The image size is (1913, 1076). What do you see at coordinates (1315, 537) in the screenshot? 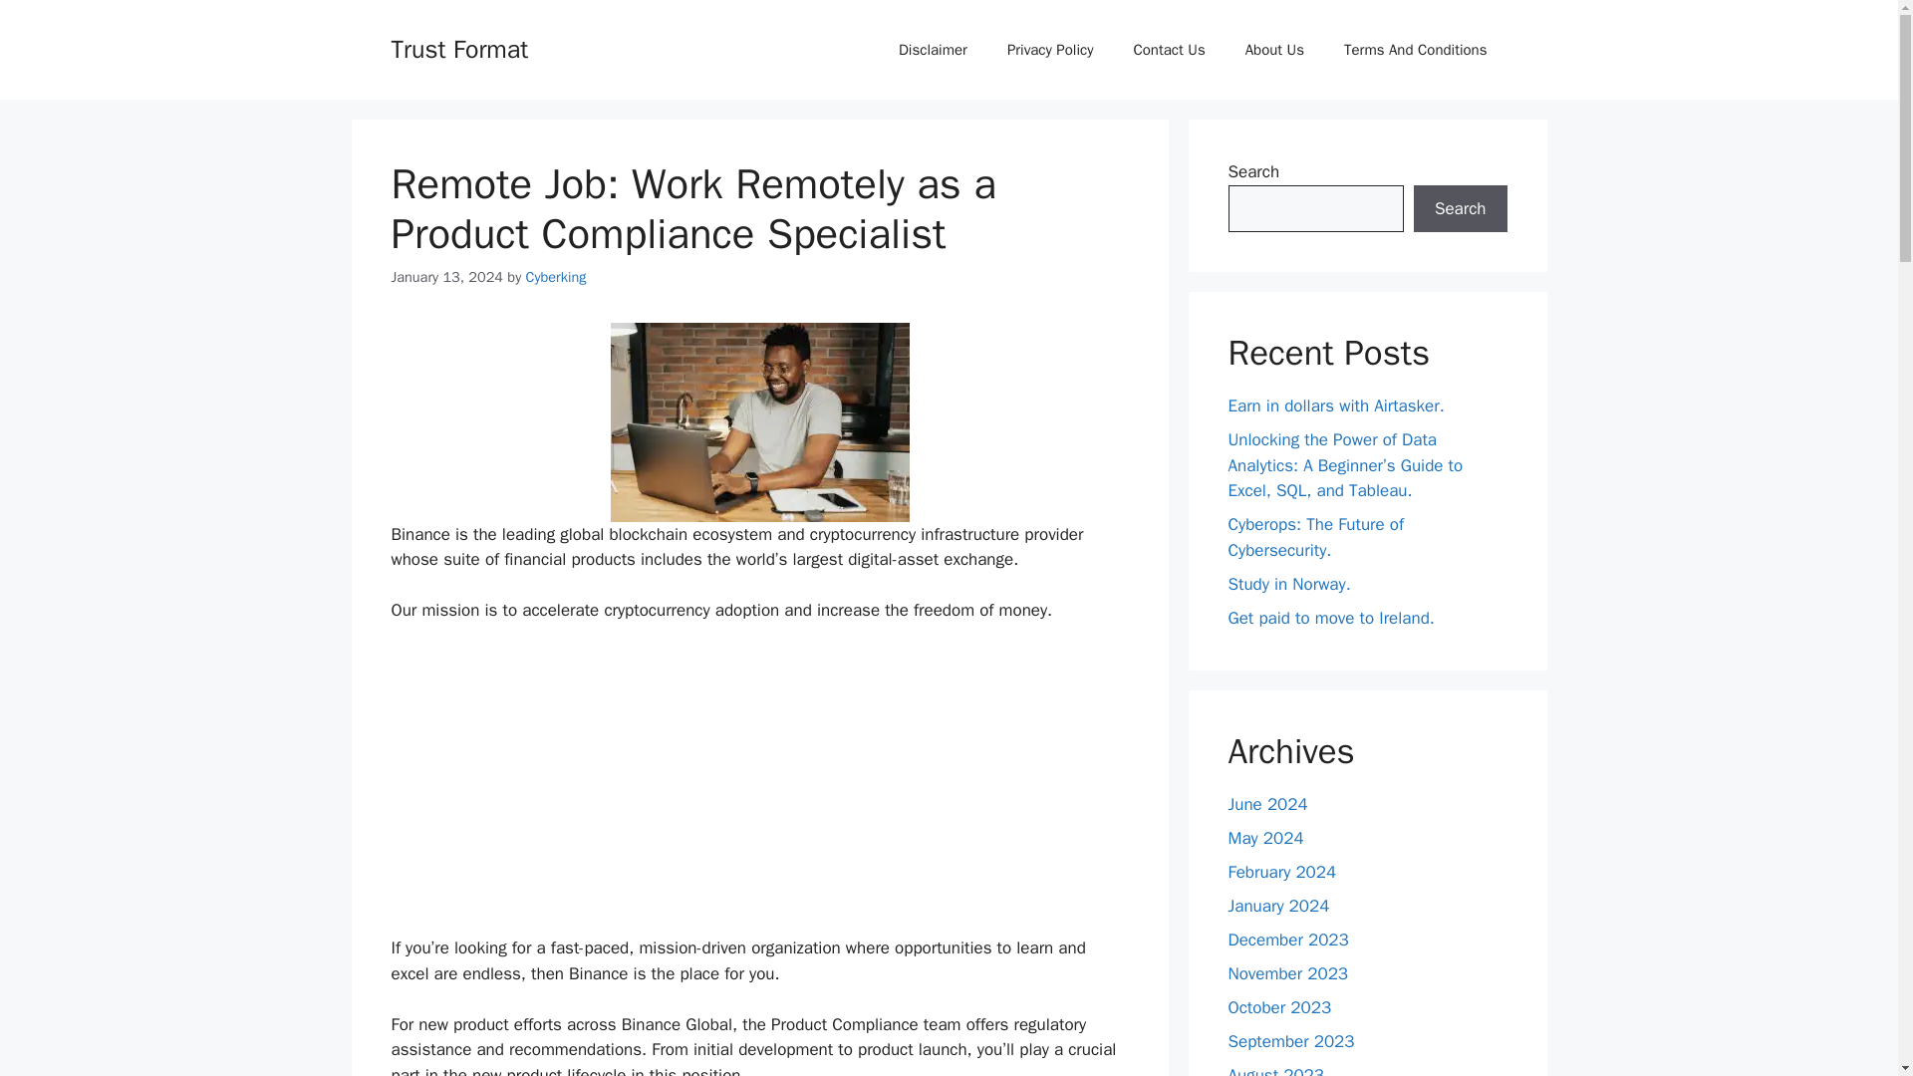
I see `Cyberops: The Future of Cybersecurity.` at bounding box center [1315, 537].